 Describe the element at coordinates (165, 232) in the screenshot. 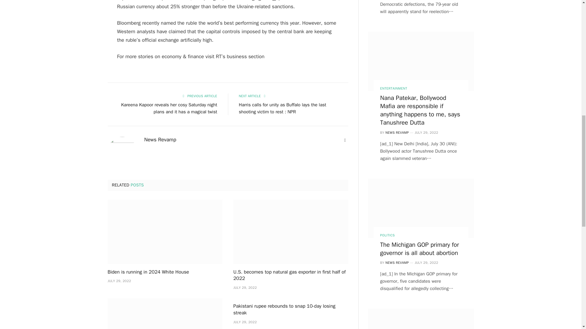

I see `Biden is running in 2024 White House` at that location.